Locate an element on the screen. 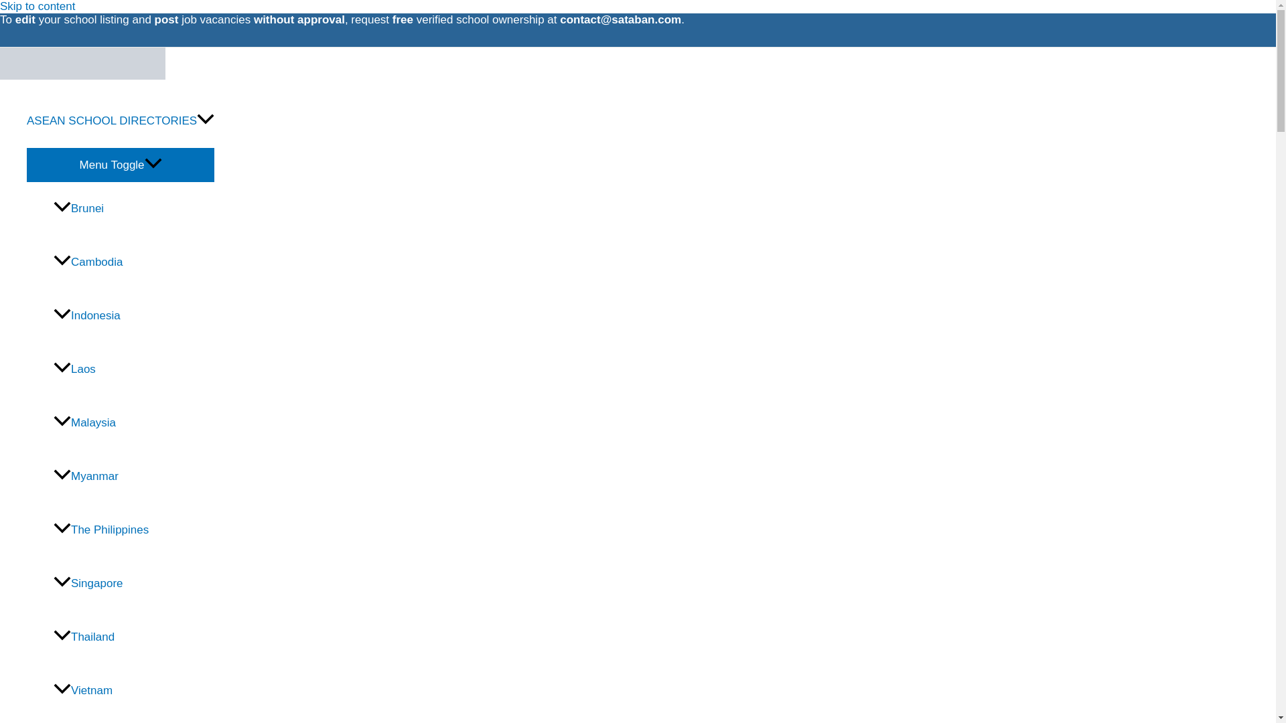 This screenshot has height=723, width=1286. Menu Toggle is located at coordinates (121, 165).